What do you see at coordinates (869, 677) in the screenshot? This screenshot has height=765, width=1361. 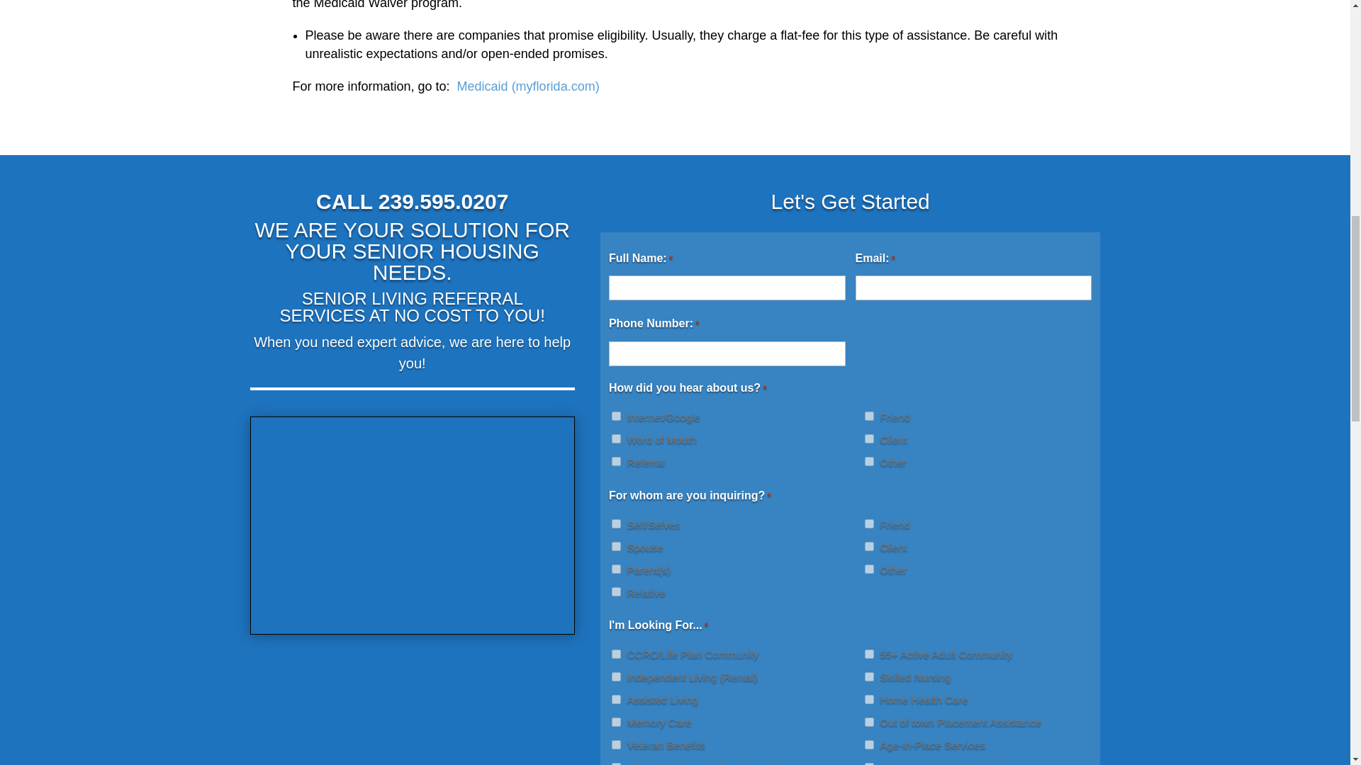 I see `Skilled Nursing` at bounding box center [869, 677].